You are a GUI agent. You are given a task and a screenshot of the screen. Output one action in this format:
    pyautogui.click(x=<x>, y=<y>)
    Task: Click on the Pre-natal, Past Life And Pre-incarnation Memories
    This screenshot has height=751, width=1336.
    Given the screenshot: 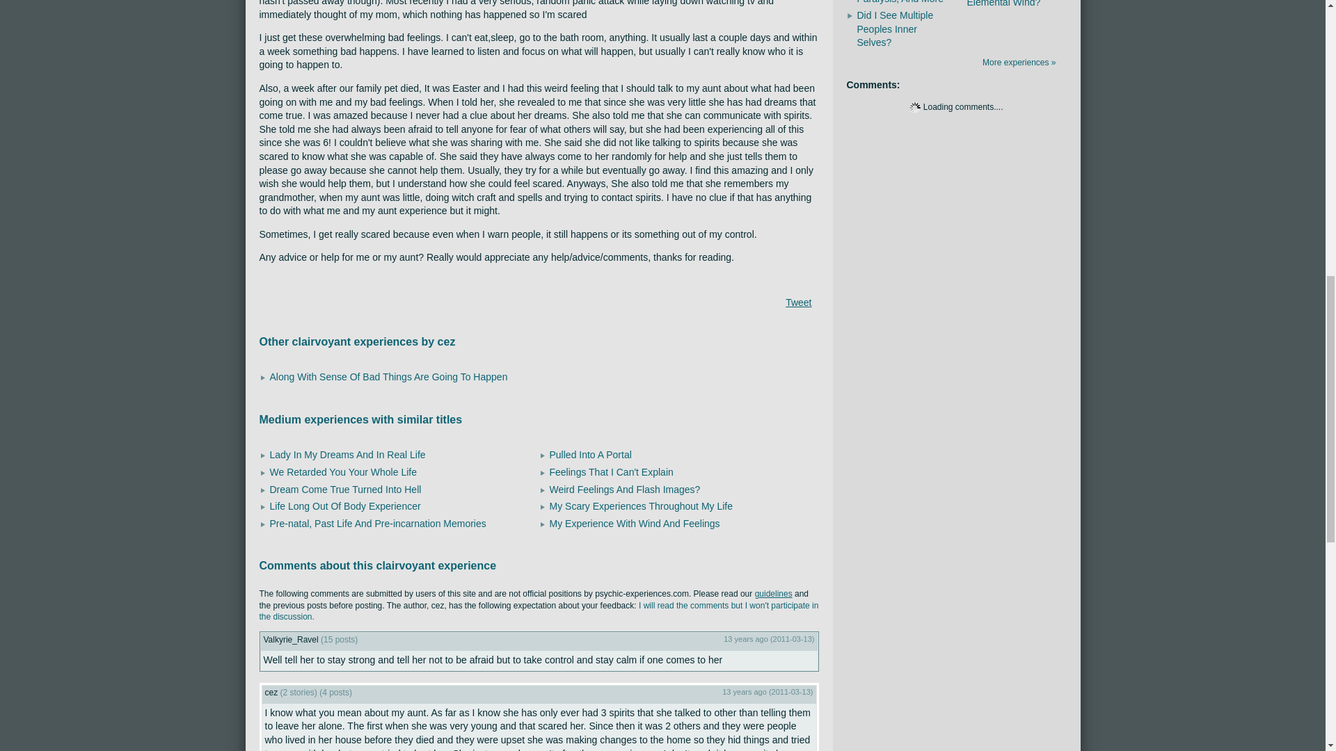 What is the action you would take?
    pyautogui.click(x=377, y=524)
    